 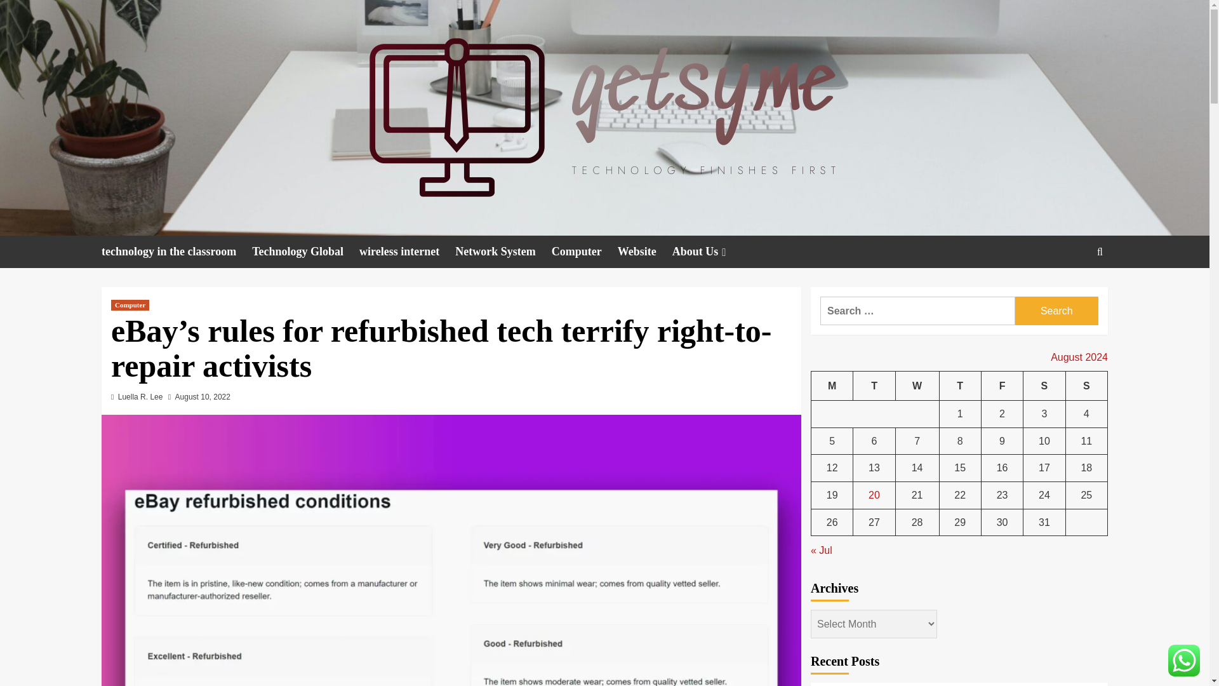 What do you see at coordinates (874, 386) in the screenshot?
I see `Tuesday` at bounding box center [874, 386].